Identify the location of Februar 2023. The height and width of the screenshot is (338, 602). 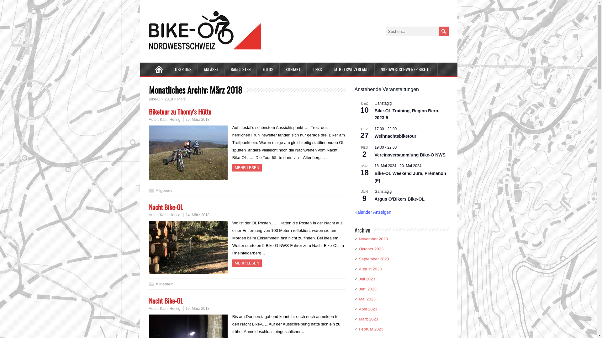
(371, 329).